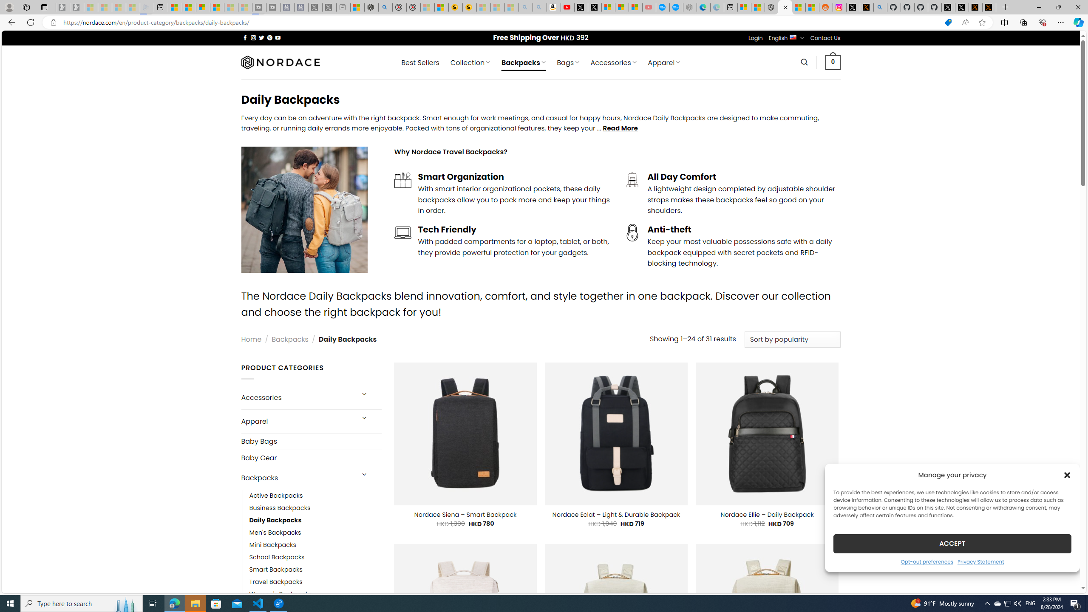 This screenshot has height=612, width=1088. Describe the element at coordinates (280, 508) in the screenshot. I see `Business Backpacks` at that location.